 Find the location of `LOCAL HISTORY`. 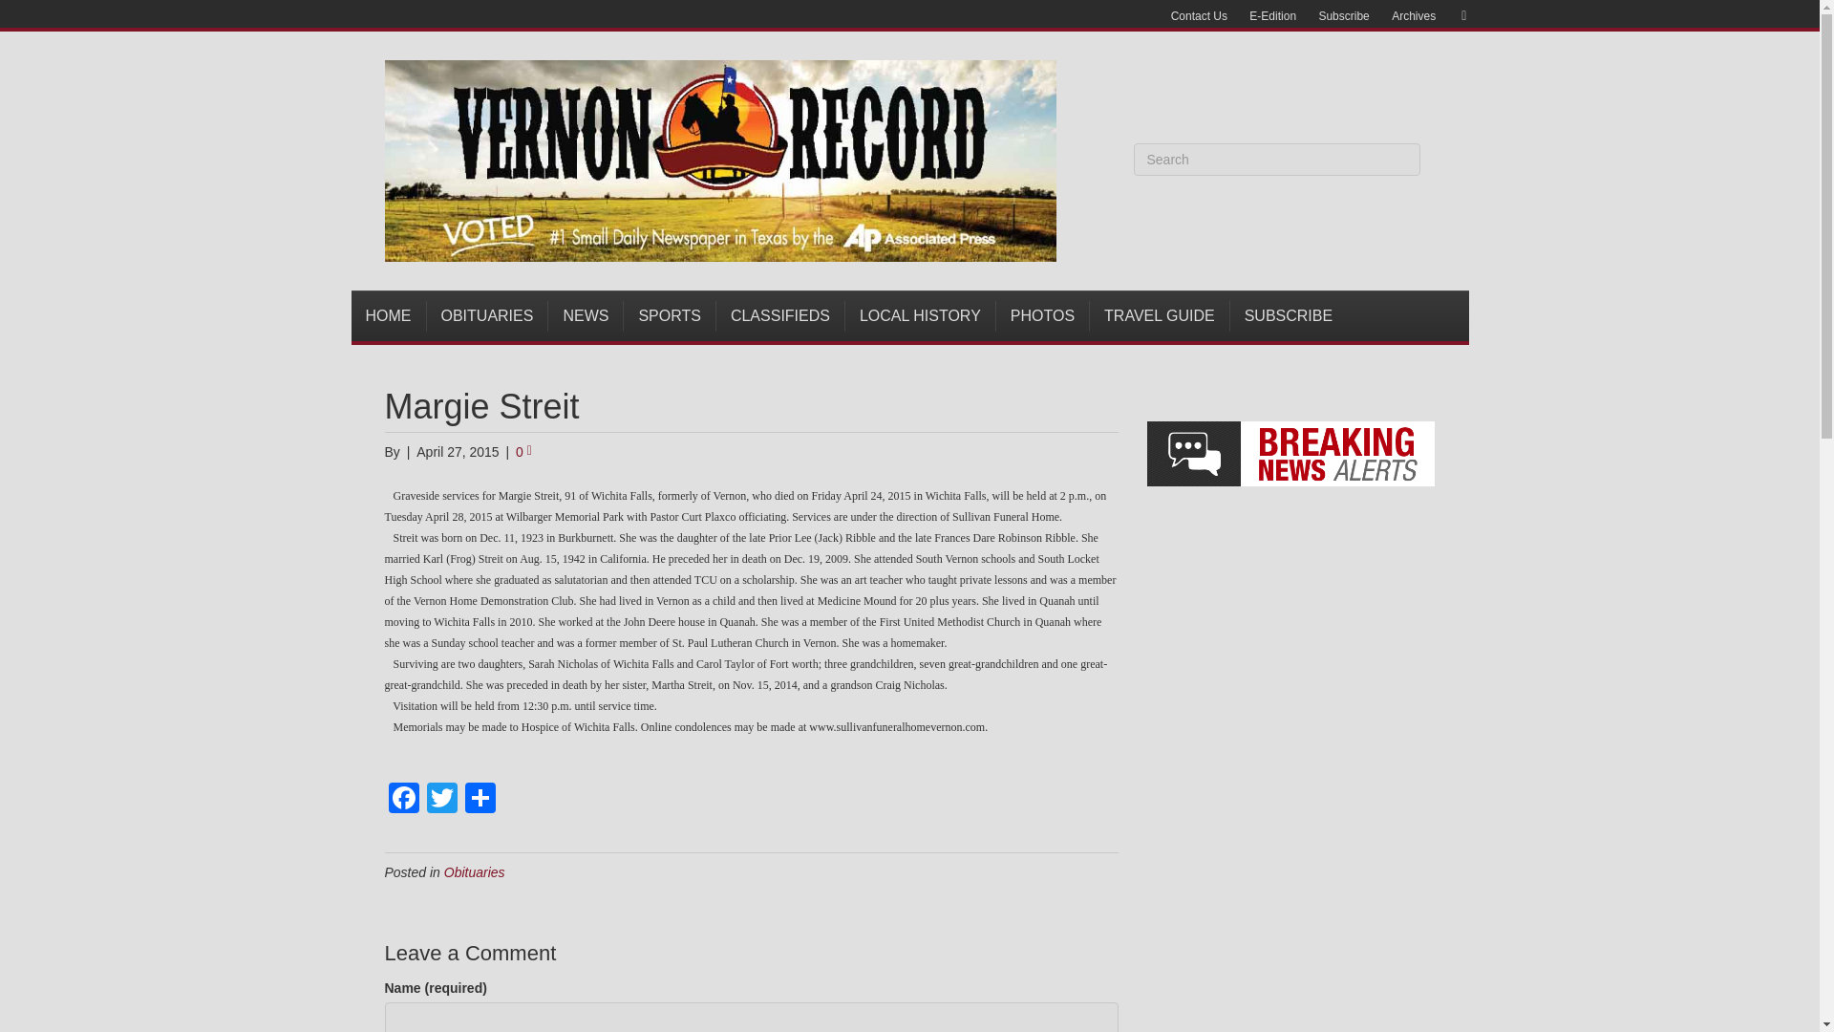

LOCAL HISTORY is located at coordinates (921, 315).